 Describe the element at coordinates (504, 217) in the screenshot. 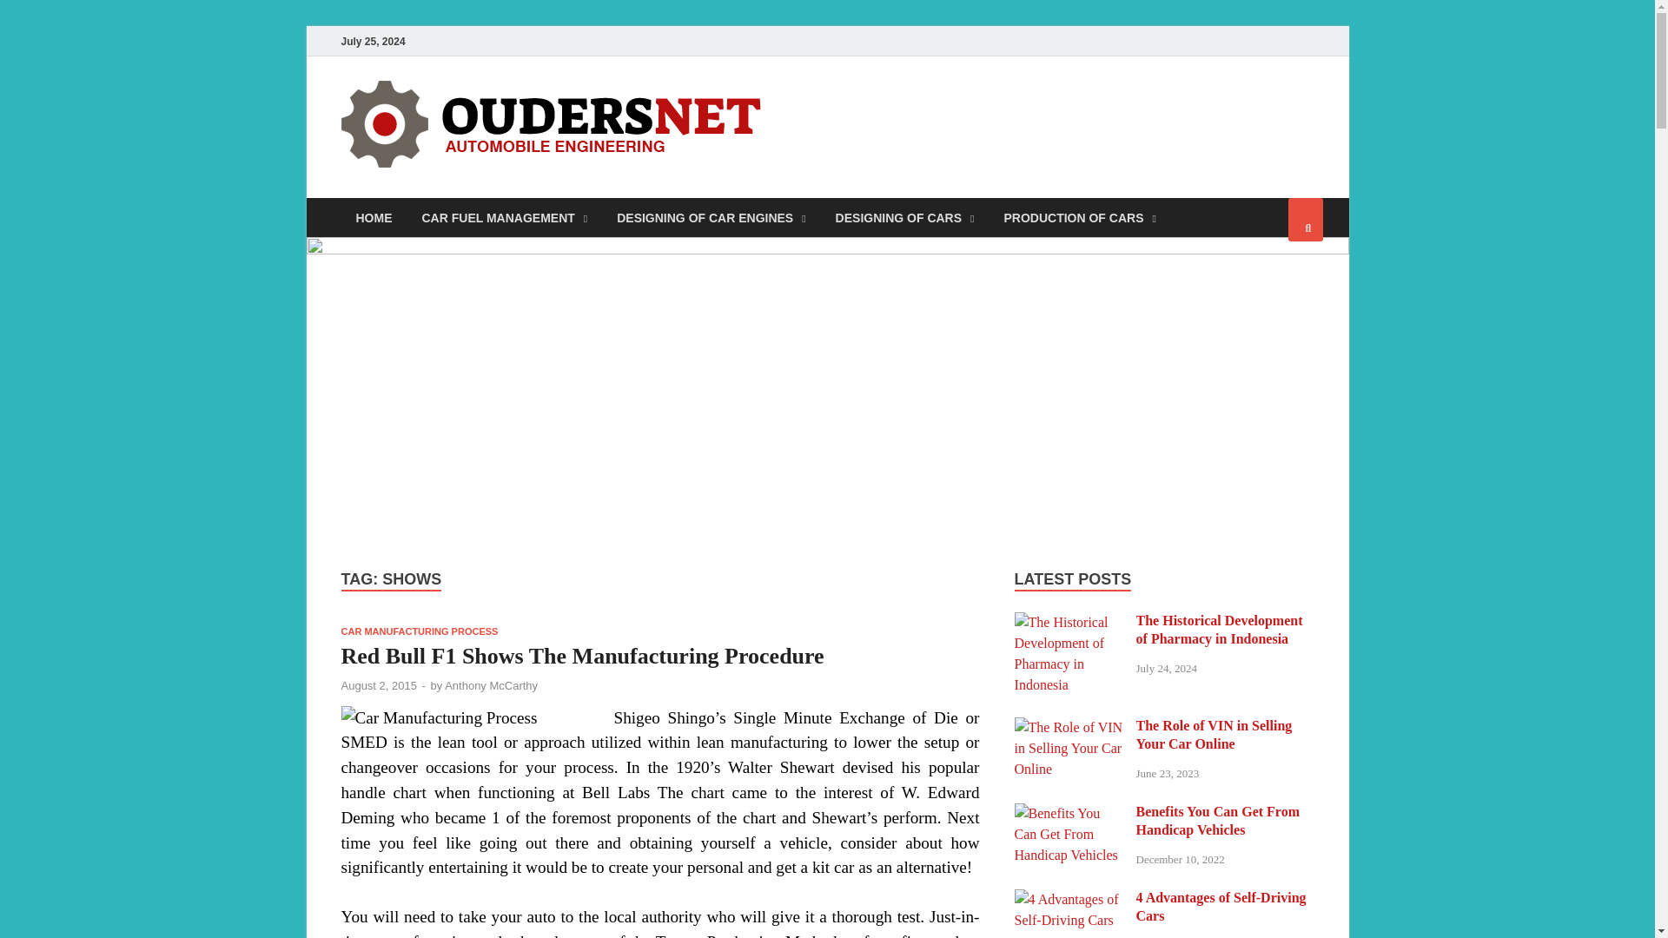

I see `CAR FUEL MANAGEMENT` at that location.